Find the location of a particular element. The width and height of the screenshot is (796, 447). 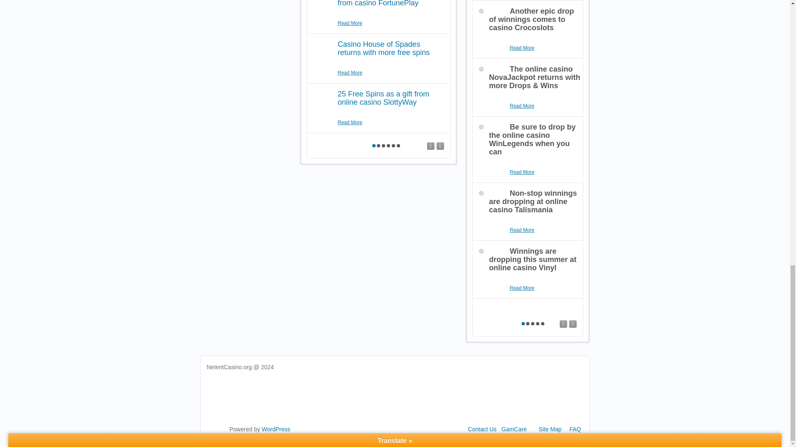

Read More is located at coordinates (522, 230).